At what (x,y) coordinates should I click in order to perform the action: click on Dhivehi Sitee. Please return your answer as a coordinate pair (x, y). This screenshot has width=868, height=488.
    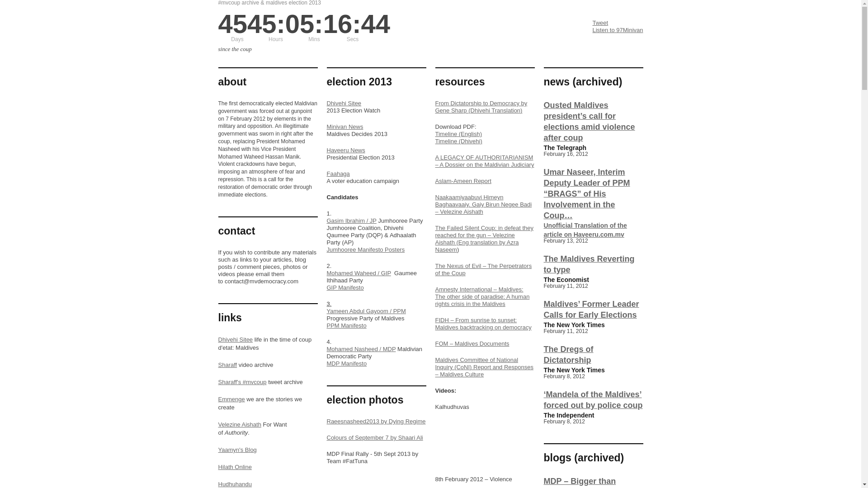
    Looking at the image, I should click on (235, 340).